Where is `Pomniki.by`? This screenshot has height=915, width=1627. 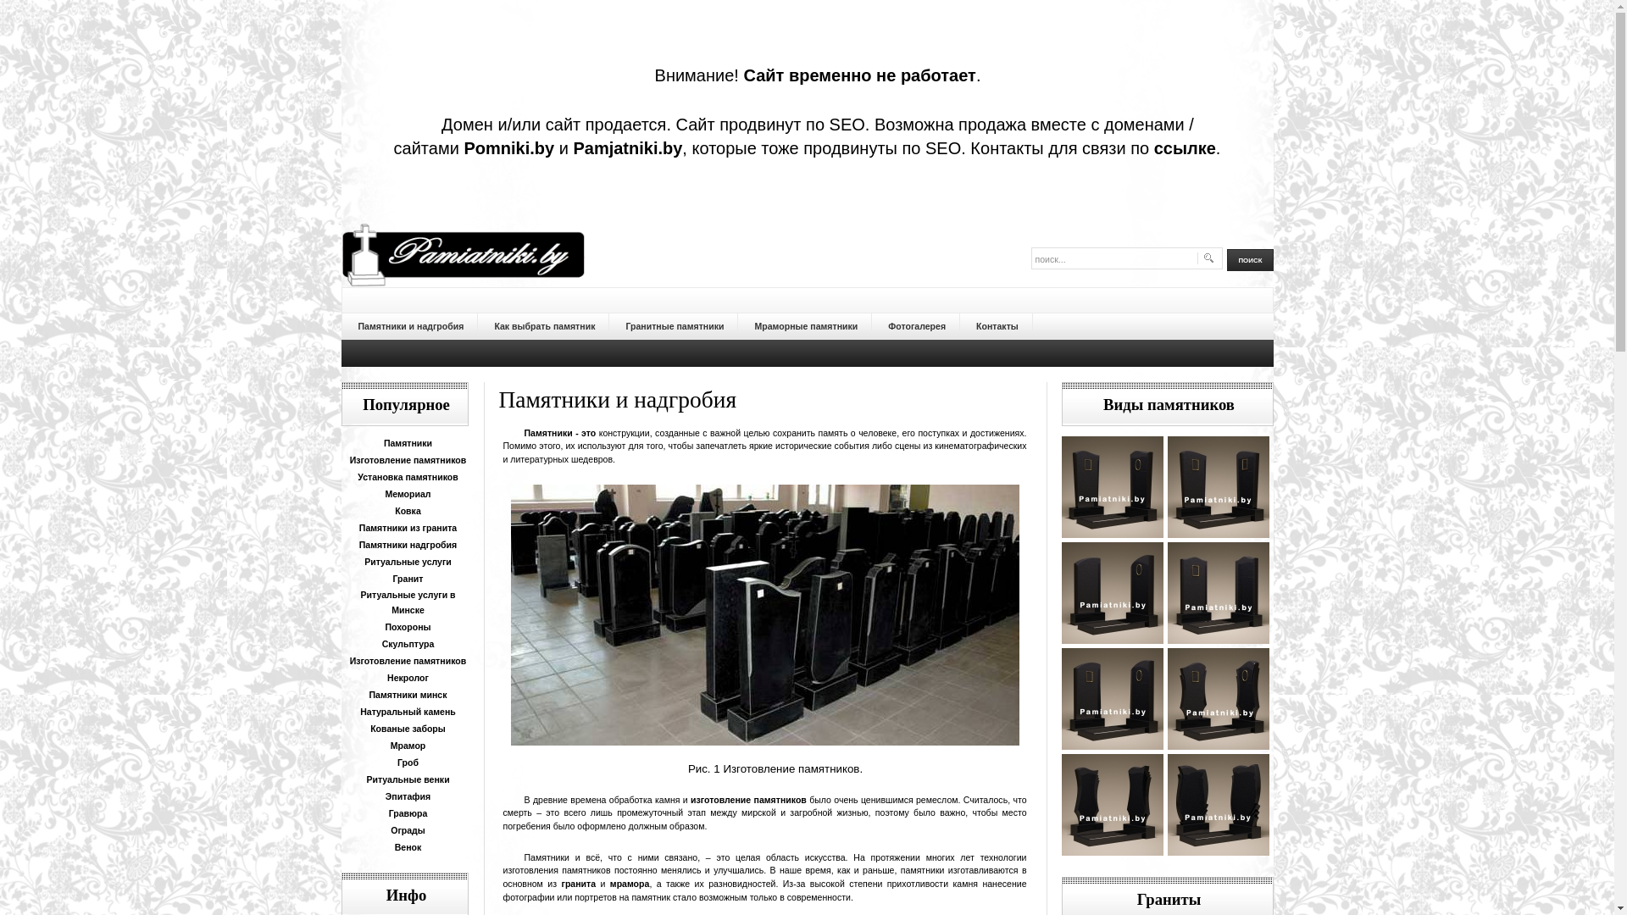
Pomniki.by is located at coordinates (508, 148).